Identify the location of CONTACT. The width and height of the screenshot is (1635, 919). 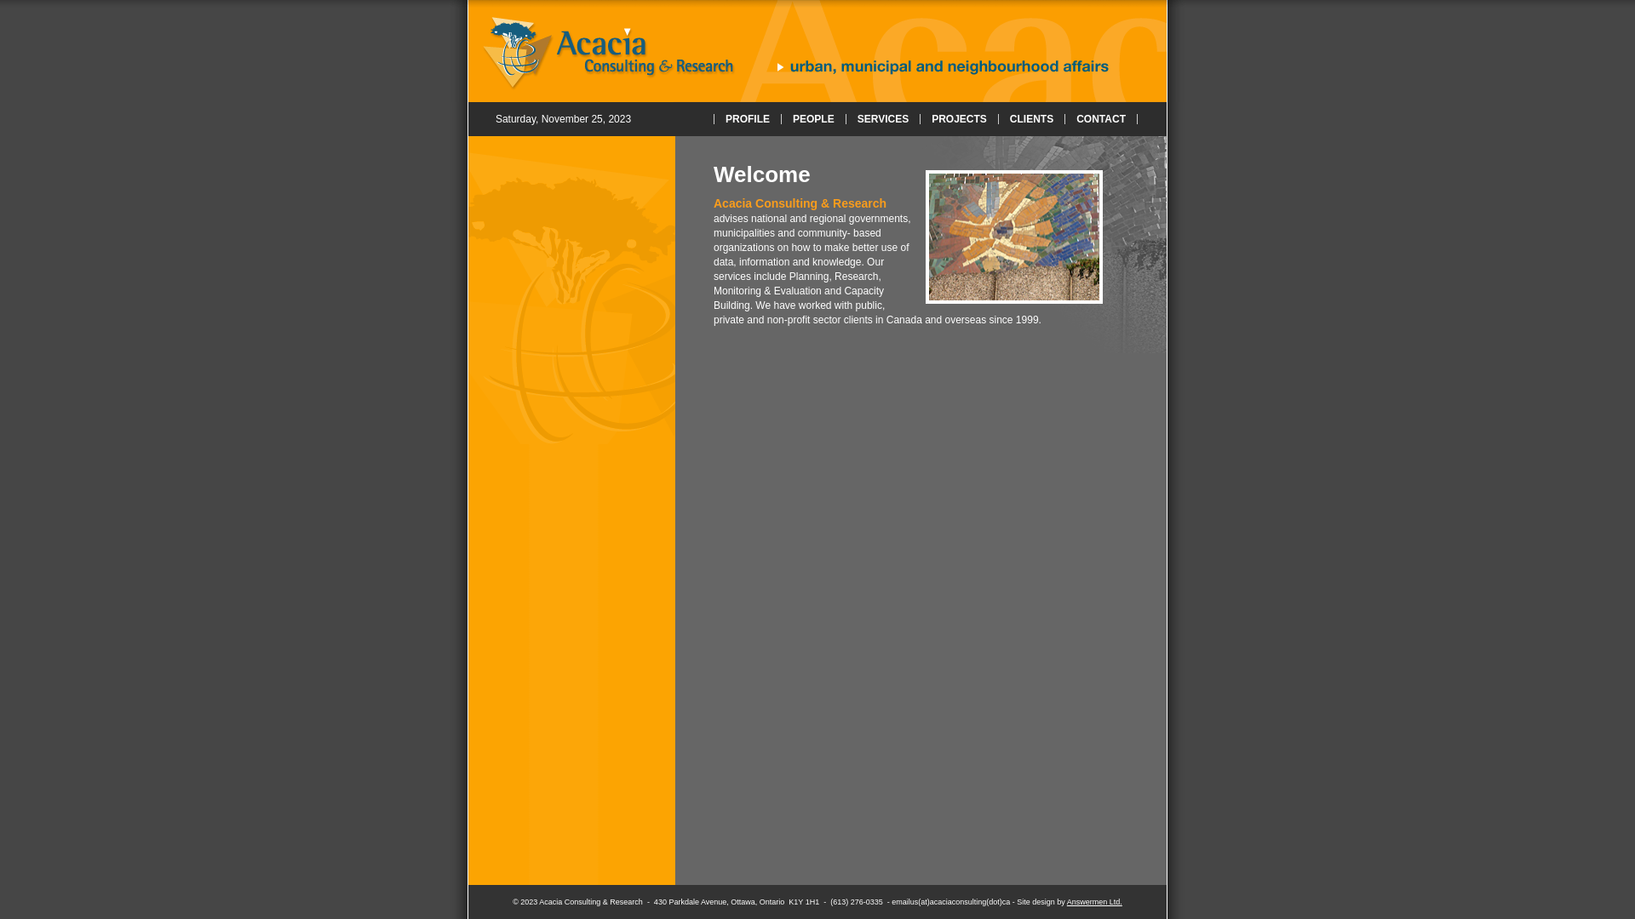
(1101, 119).